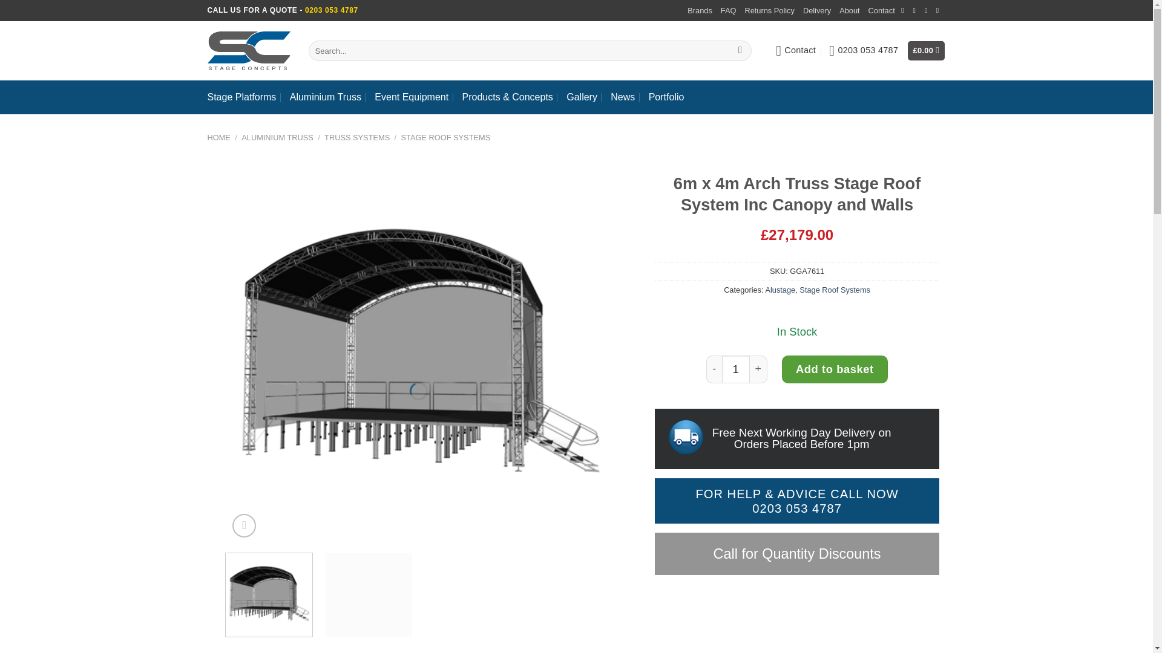 This screenshot has height=653, width=1162. I want to click on 0203 053 4787, so click(331, 10).